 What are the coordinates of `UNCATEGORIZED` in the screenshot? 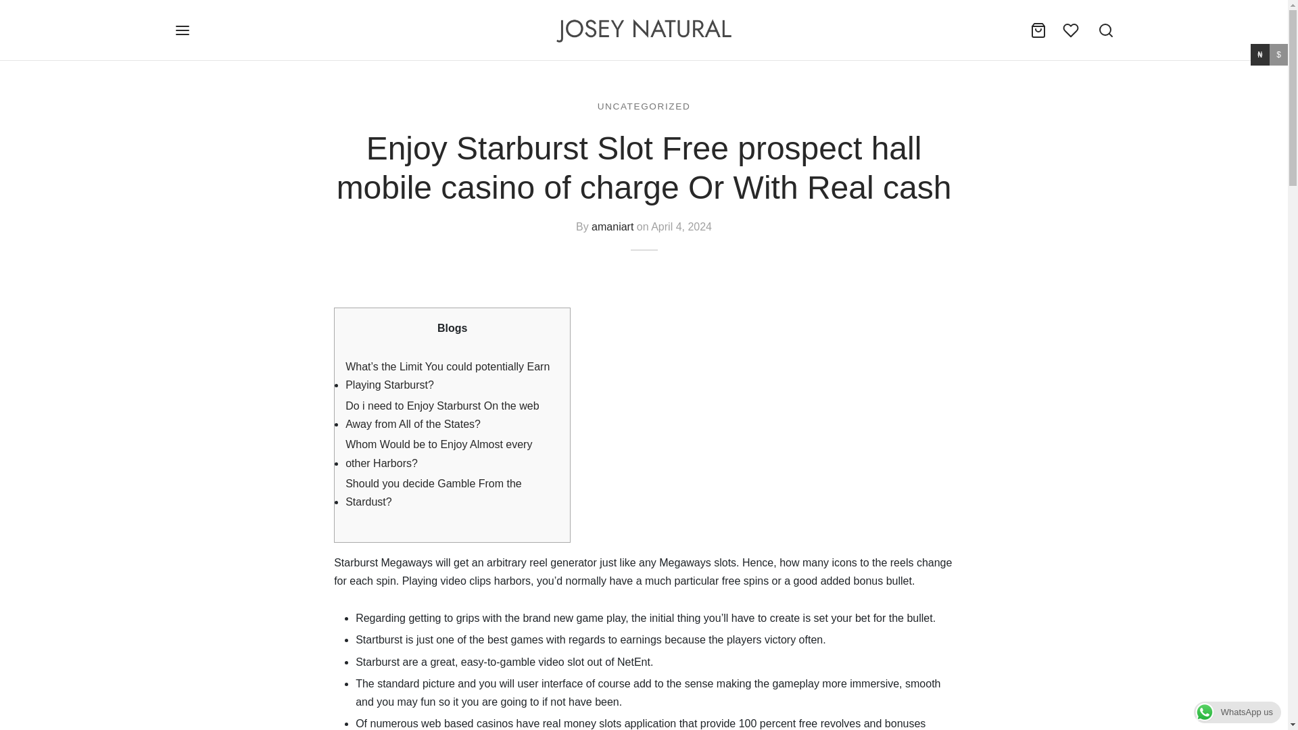 It's located at (644, 105).